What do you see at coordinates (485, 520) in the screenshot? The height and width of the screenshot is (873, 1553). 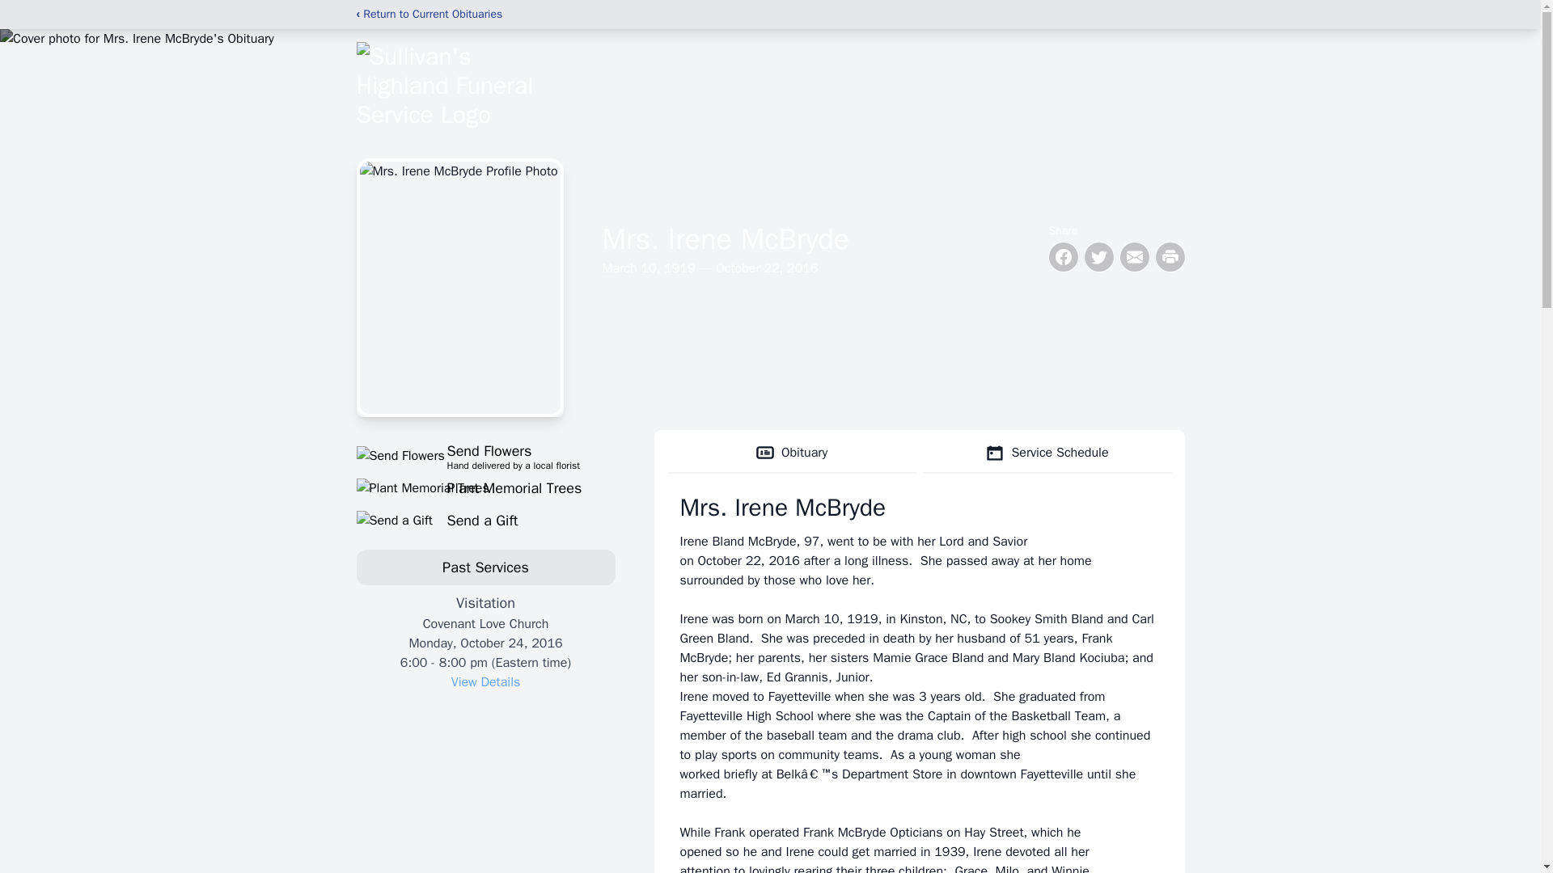 I see `Send a Gift` at bounding box center [485, 520].